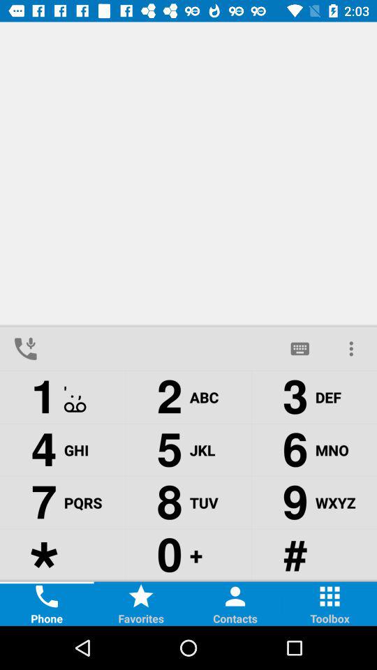 This screenshot has width=377, height=670. I want to click on phone number input, so click(163, 349).